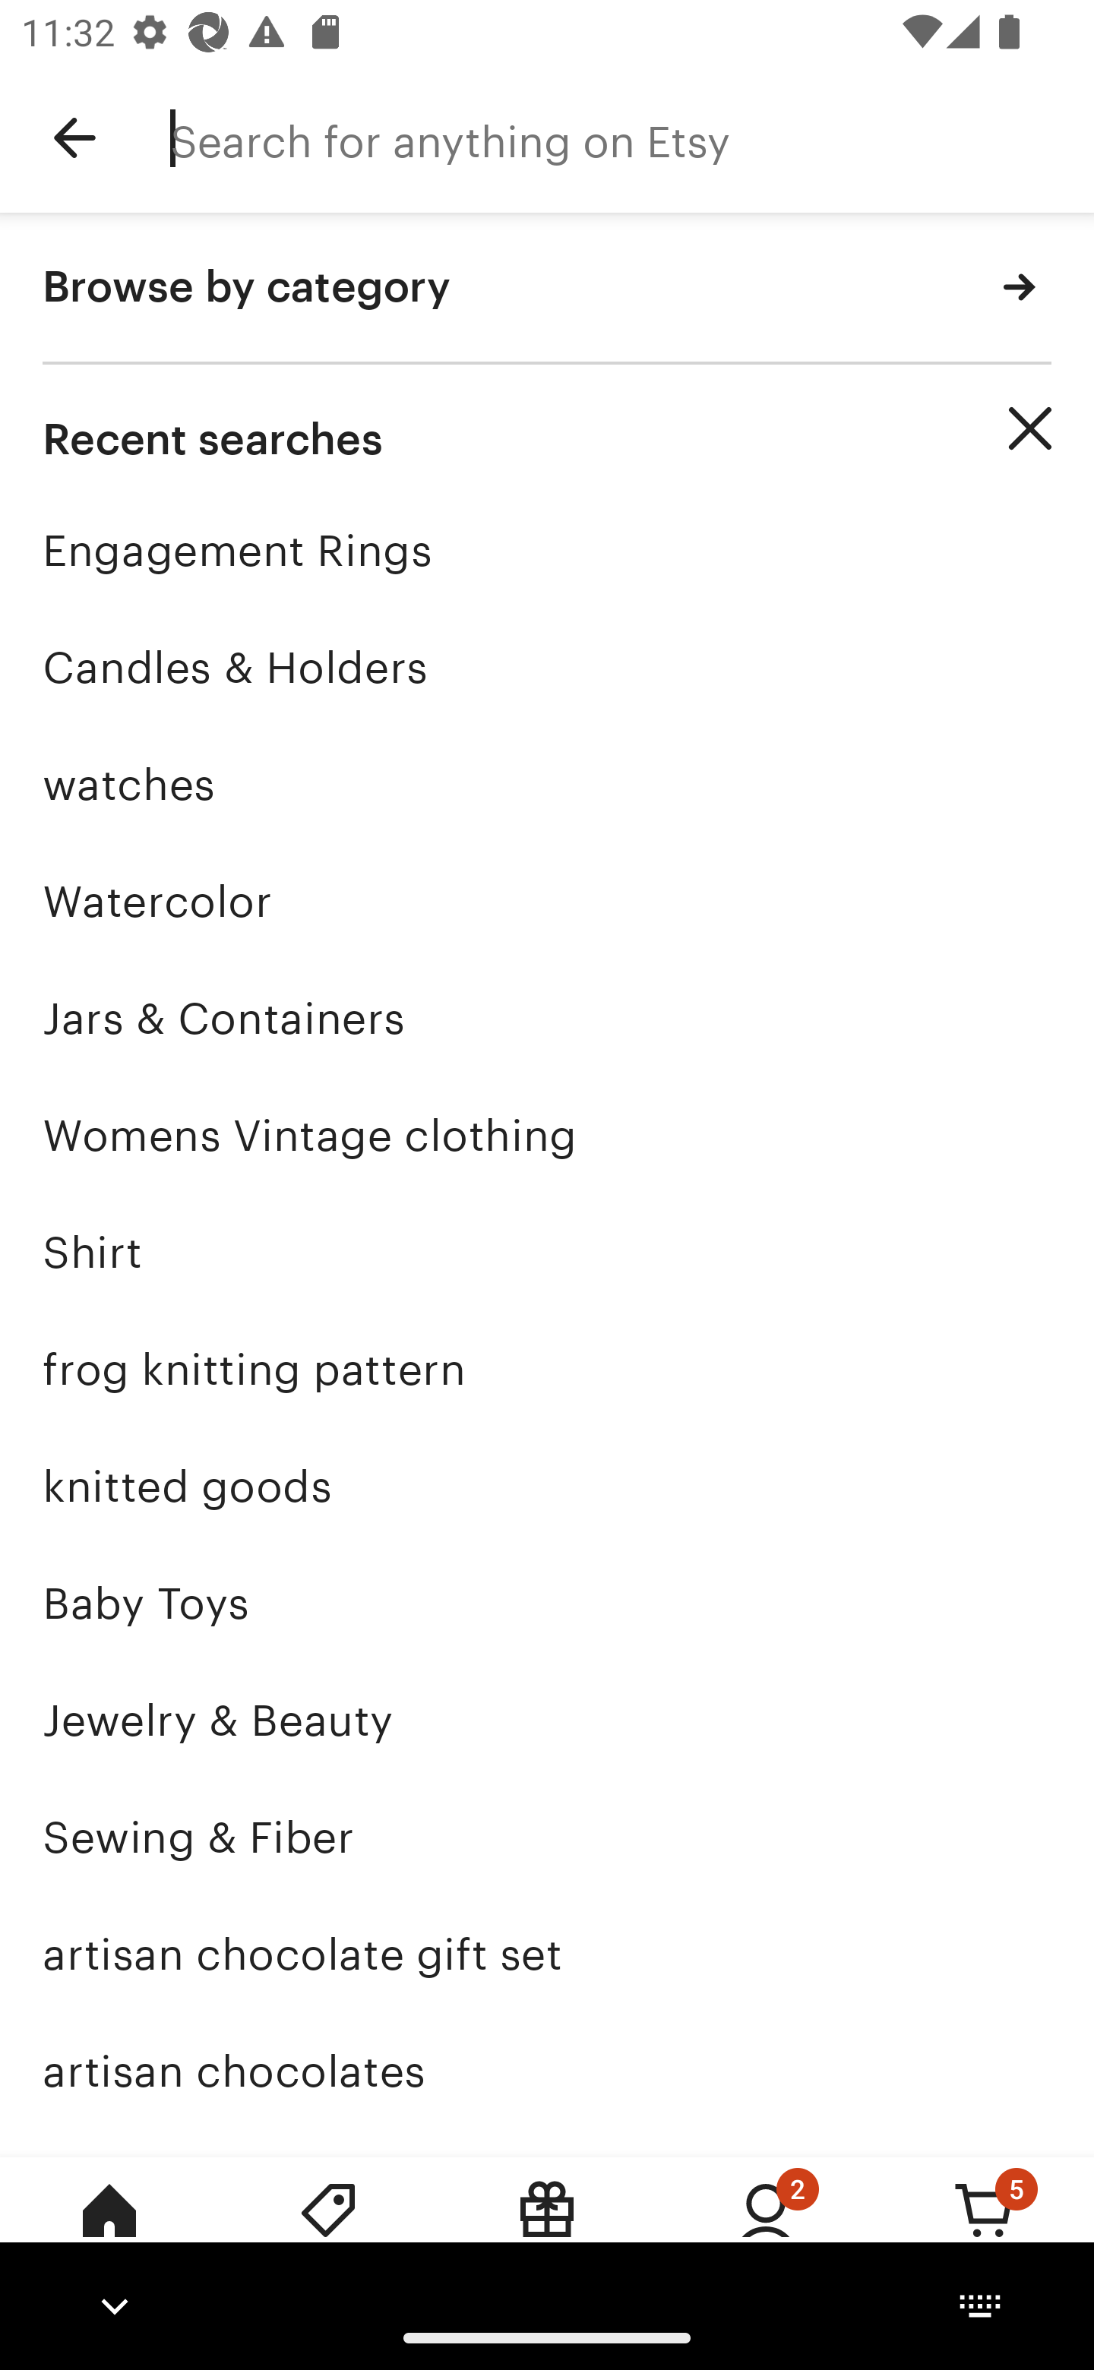 The height and width of the screenshot is (2370, 1094). I want to click on Clear, so click(1030, 428).